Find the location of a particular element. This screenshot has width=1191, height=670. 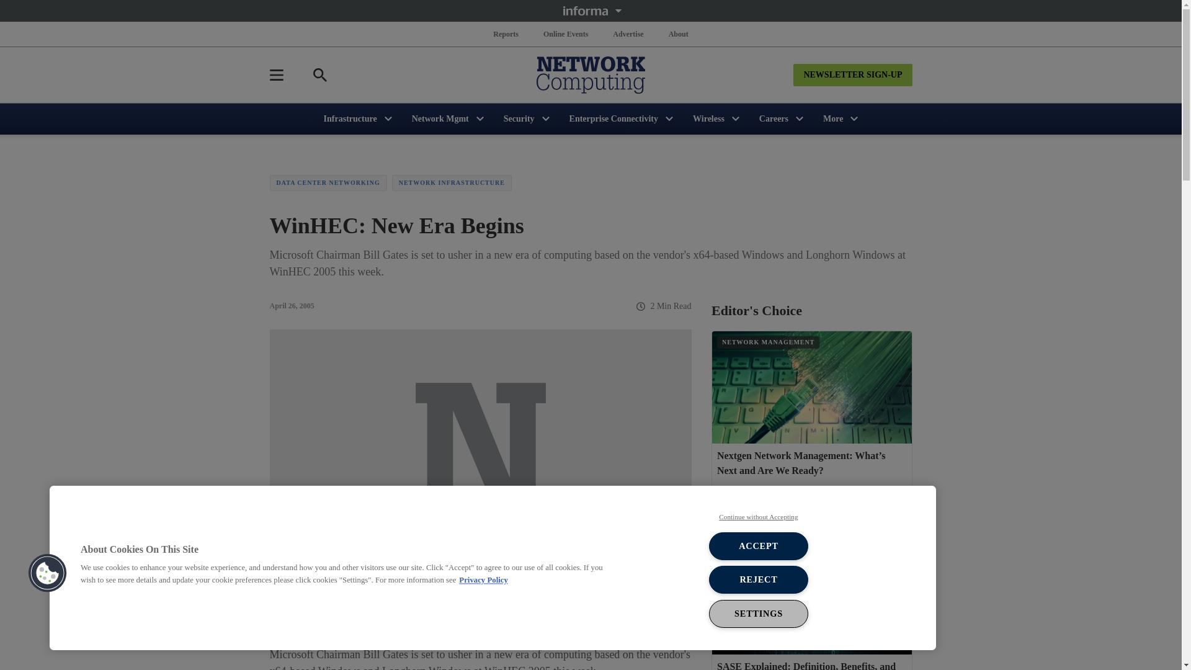

Network Computing Logo is located at coordinates (591, 74).